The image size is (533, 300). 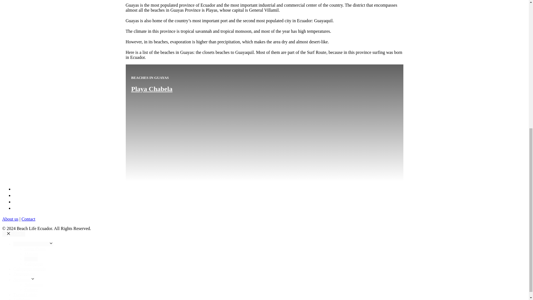 I want to click on Playa Chabela, so click(x=10, y=219).